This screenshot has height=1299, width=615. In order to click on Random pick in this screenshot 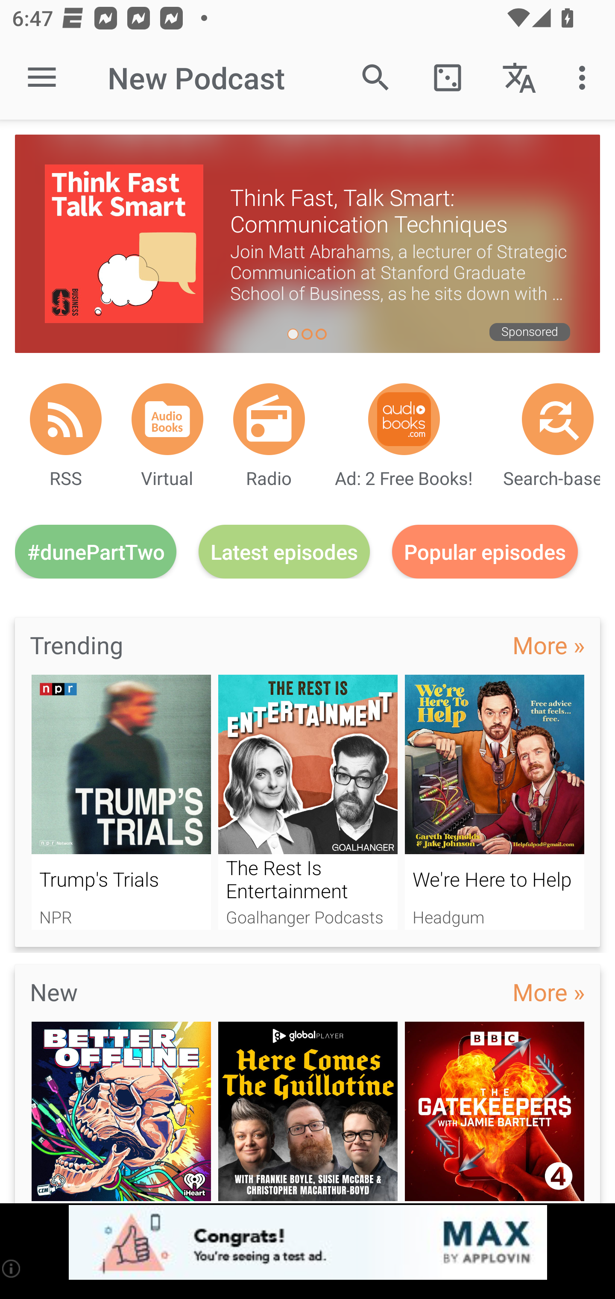, I will do `click(447, 78)`.